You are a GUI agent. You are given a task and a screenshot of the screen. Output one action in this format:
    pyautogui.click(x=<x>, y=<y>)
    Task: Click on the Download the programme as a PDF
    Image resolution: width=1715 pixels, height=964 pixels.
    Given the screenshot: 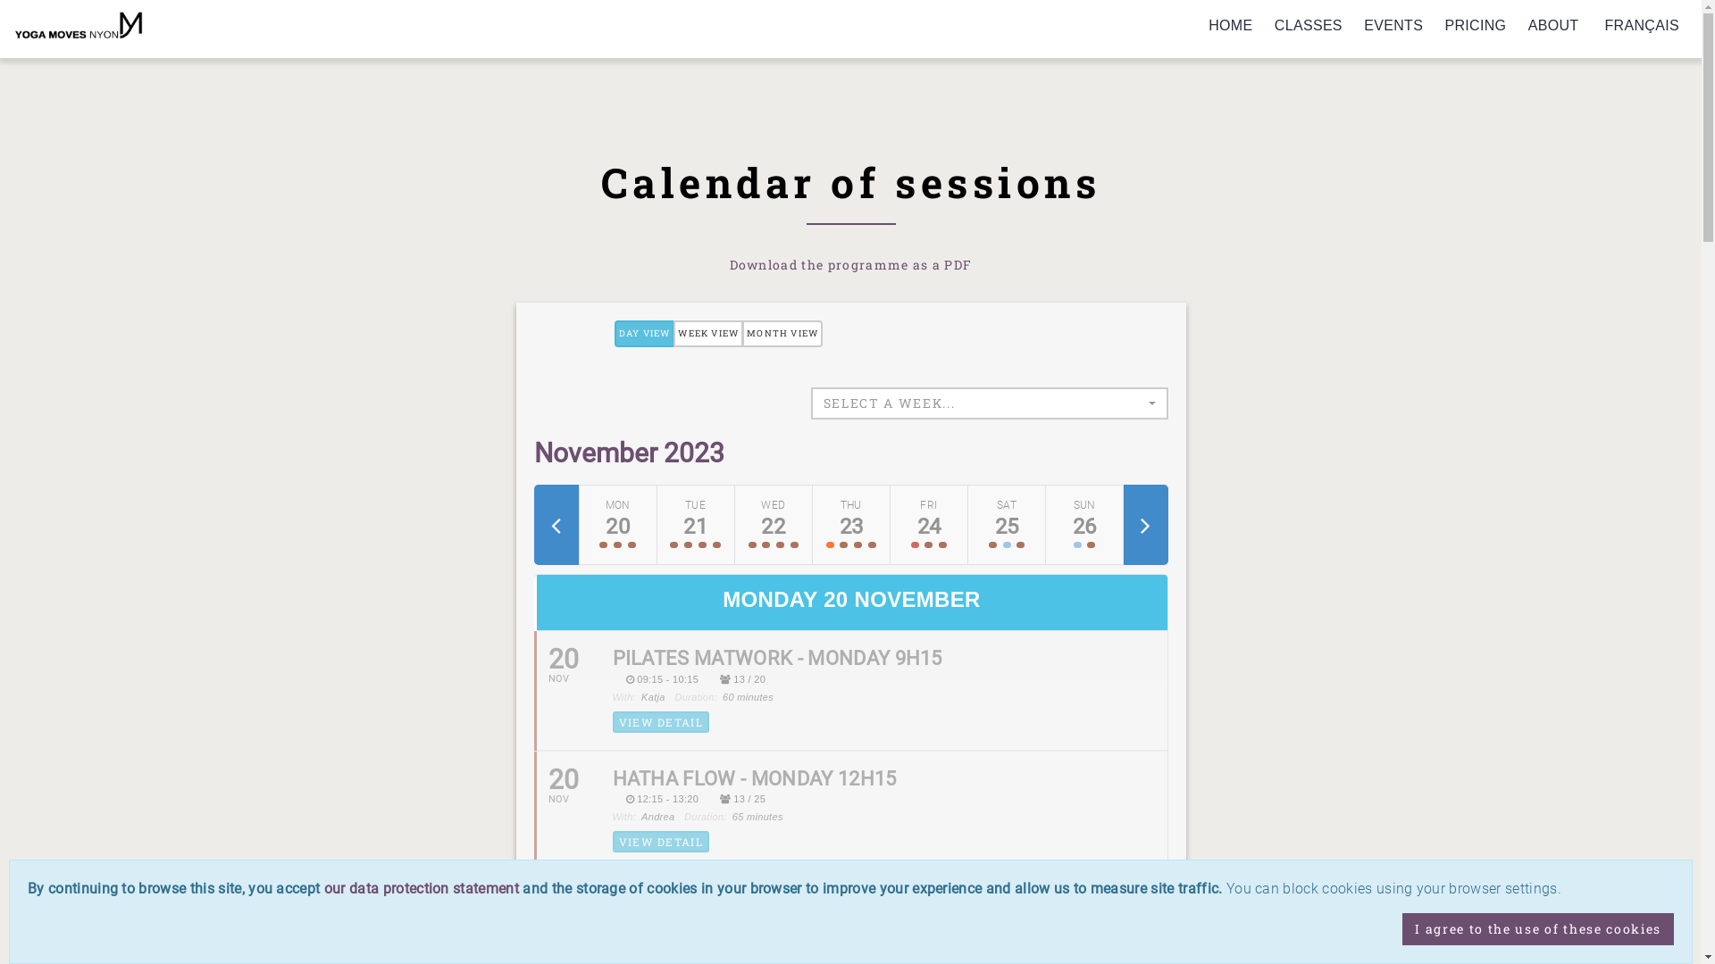 What is the action you would take?
    pyautogui.click(x=851, y=264)
    